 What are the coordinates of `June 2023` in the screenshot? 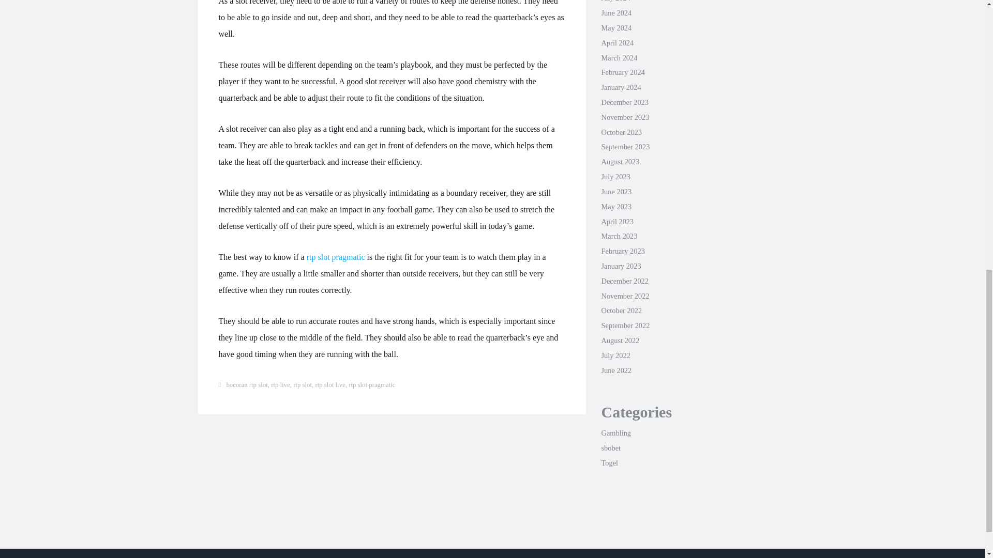 It's located at (616, 191).